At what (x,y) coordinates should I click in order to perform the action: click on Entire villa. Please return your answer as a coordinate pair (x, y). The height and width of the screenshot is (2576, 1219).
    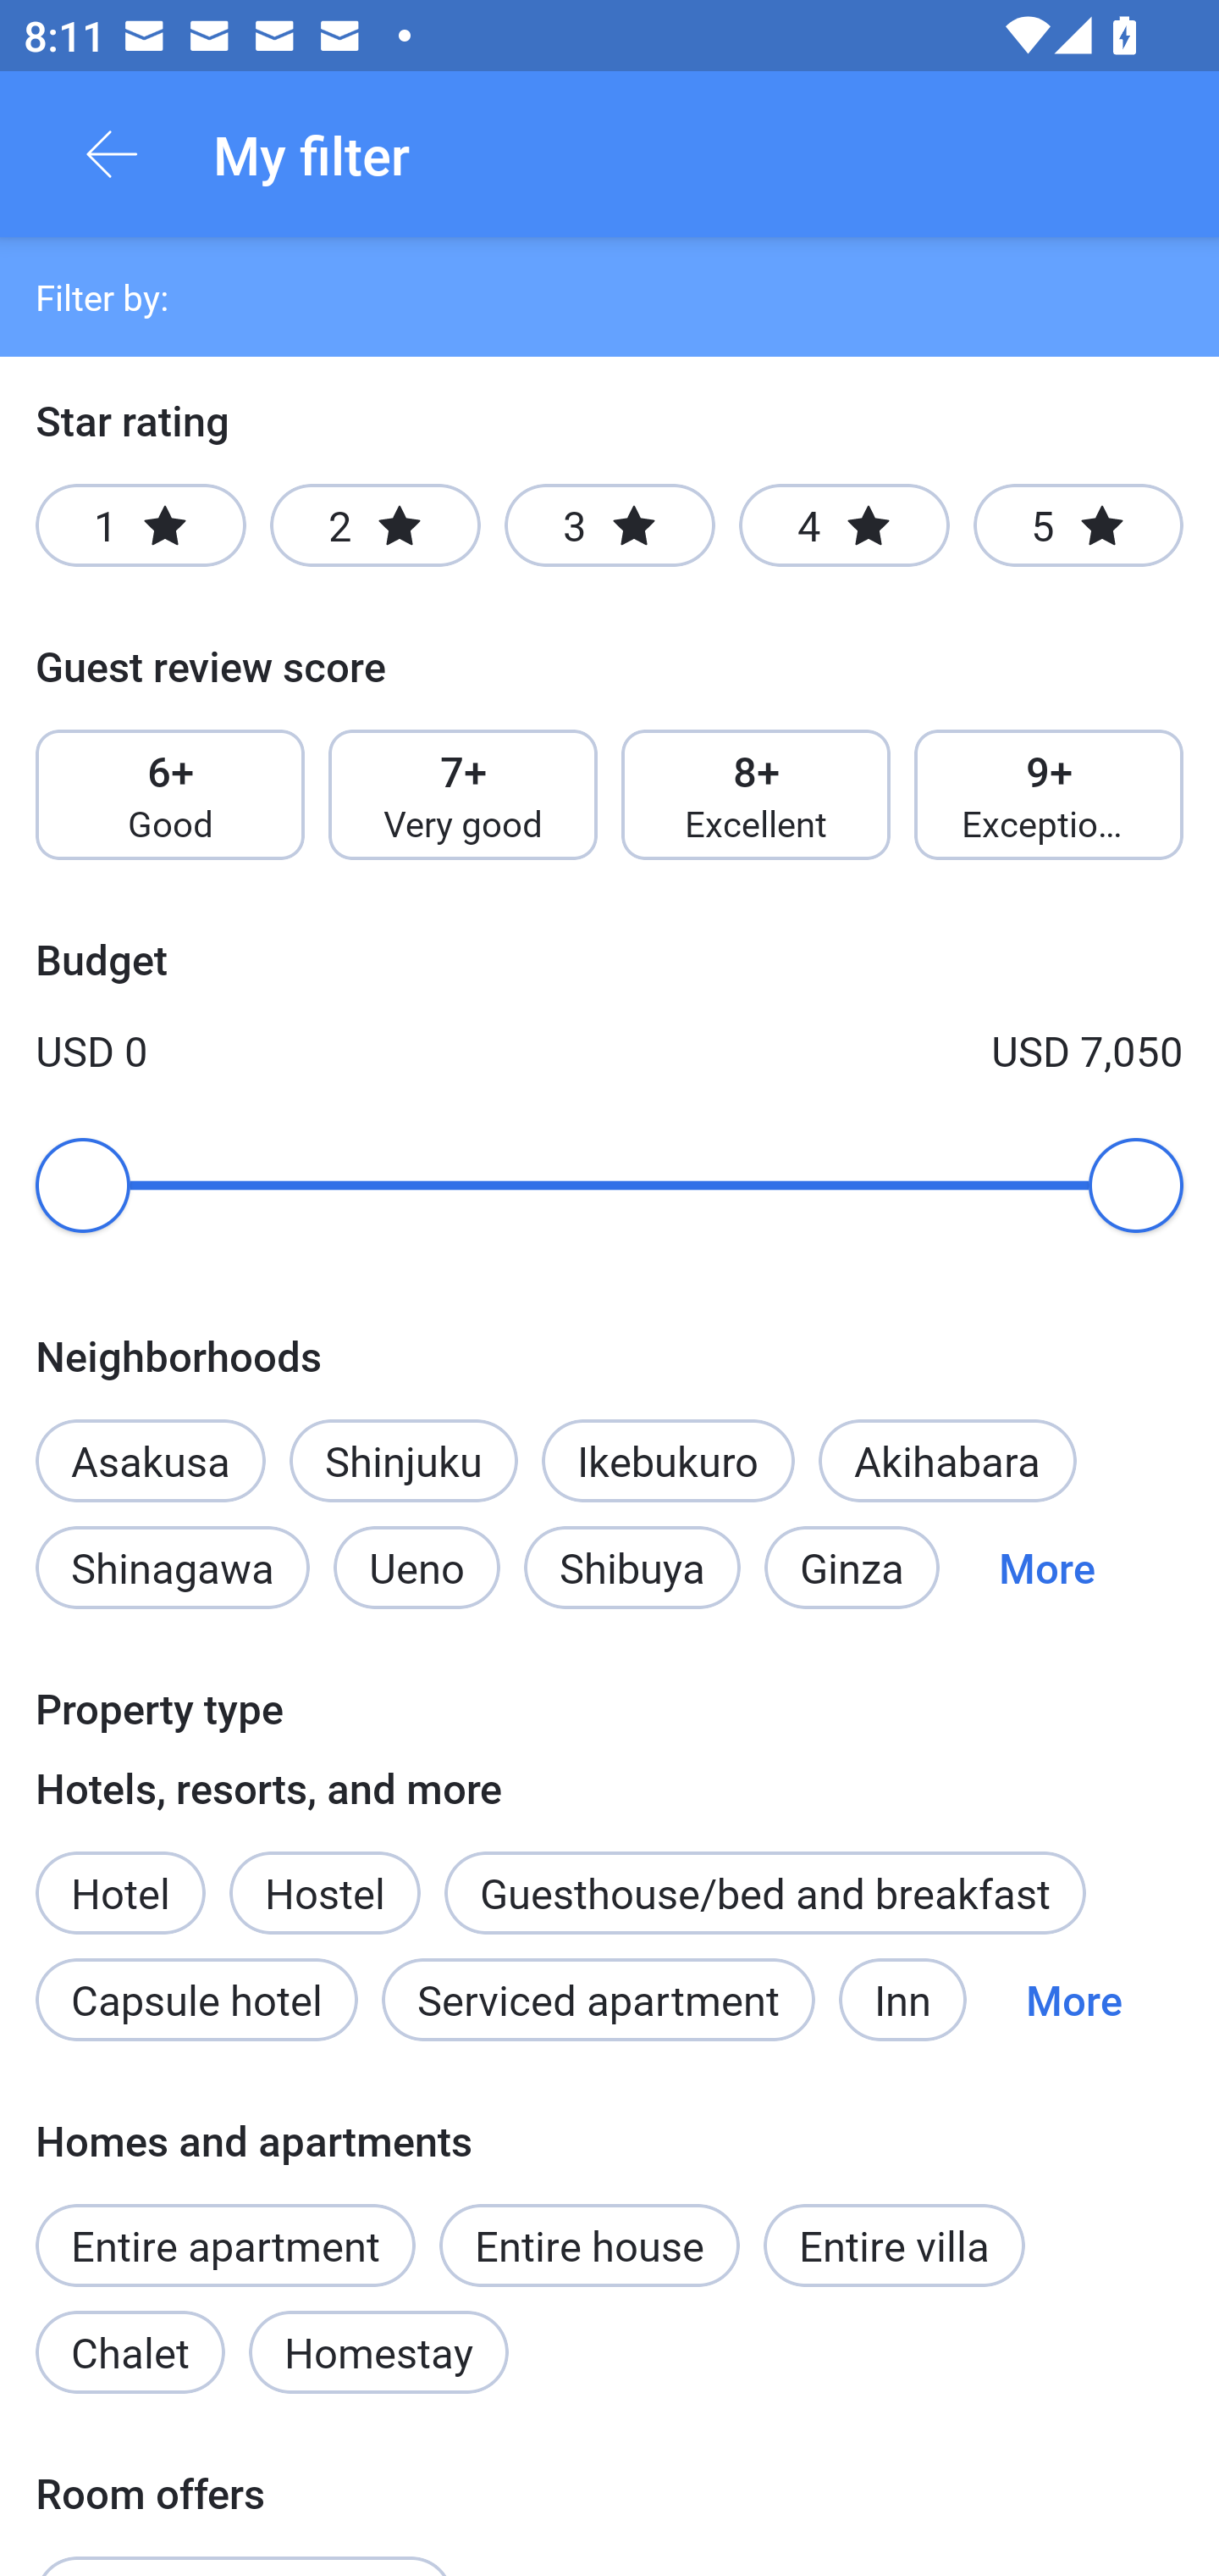
    Looking at the image, I should click on (894, 2244).